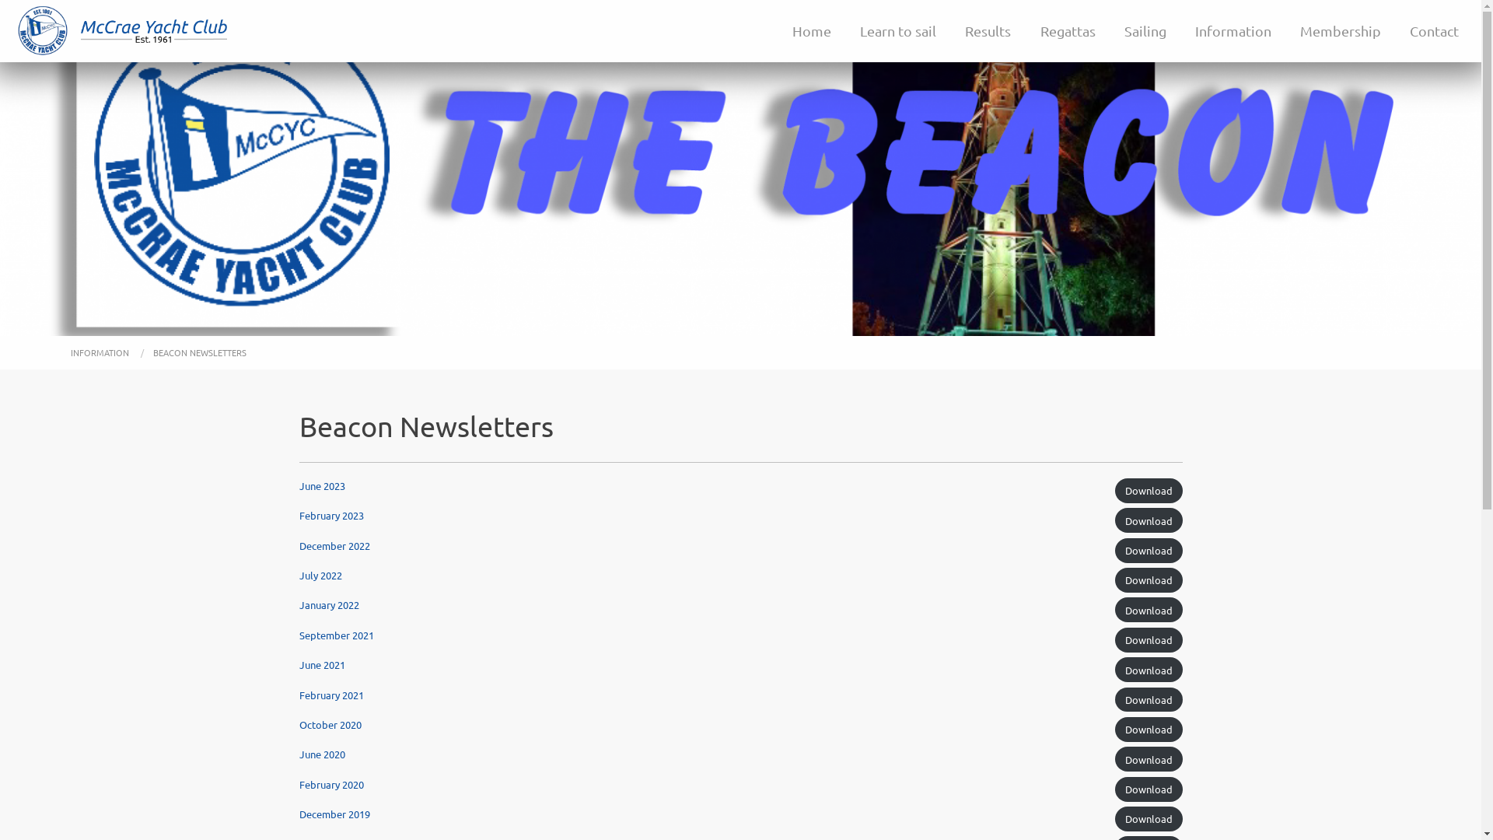  Describe the element at coordinates (43, 29) in the screenshot. I see `Home` at that location.